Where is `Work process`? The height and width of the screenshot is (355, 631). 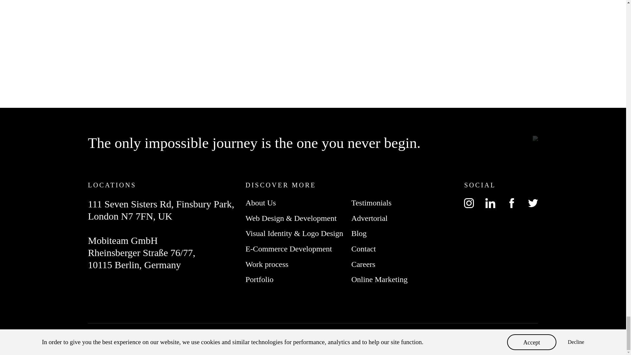
Work process is located at coordinates (267, 264).